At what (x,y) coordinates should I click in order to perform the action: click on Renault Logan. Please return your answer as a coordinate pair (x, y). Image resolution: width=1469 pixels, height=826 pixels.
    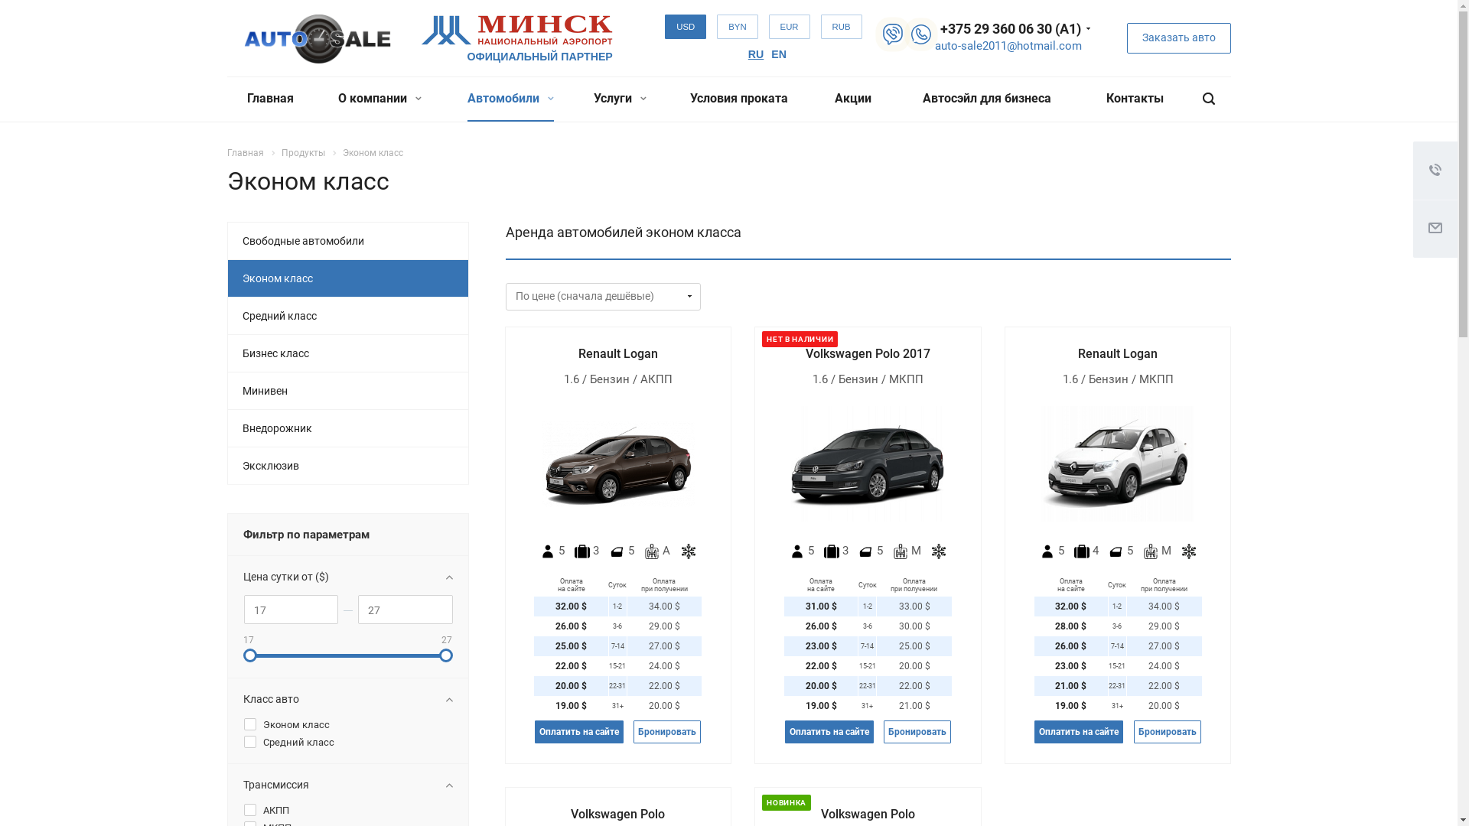
    Looking at the image, I should click on (618, 464).